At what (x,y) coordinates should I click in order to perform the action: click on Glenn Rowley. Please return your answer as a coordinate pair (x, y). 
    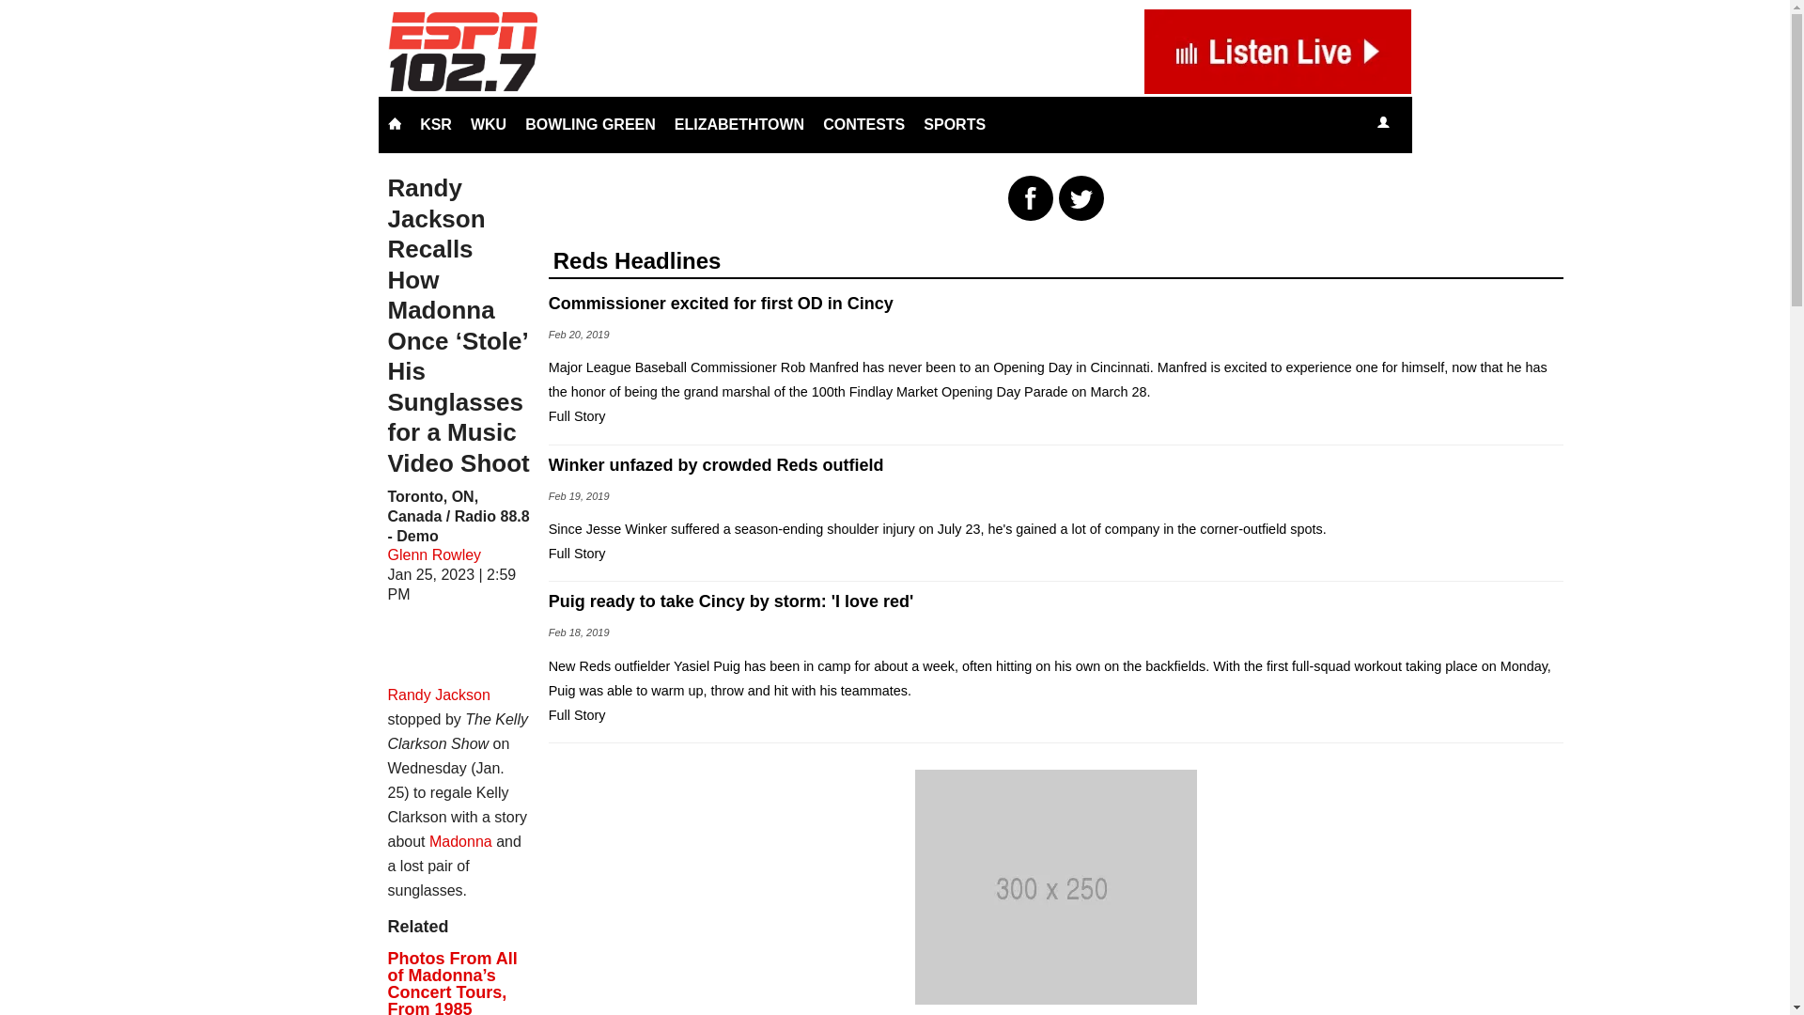
    Looking at the image, I should click on (434, 554).